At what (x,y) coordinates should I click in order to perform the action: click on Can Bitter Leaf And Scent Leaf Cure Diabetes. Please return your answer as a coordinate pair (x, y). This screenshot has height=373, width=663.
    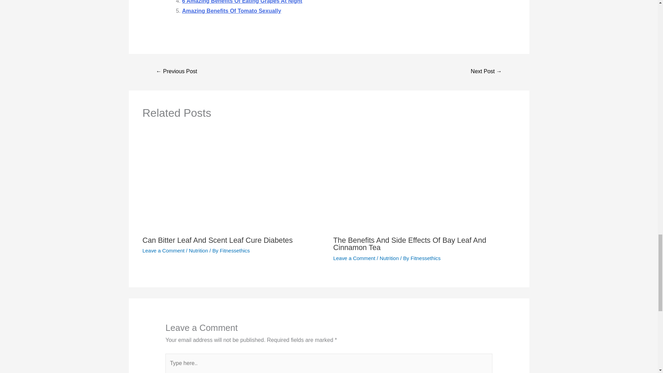
    Looking at the image, I should click on (217, 240).